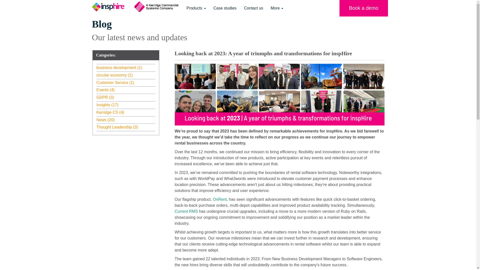  I want to click on Case studies, so click(225, 8).